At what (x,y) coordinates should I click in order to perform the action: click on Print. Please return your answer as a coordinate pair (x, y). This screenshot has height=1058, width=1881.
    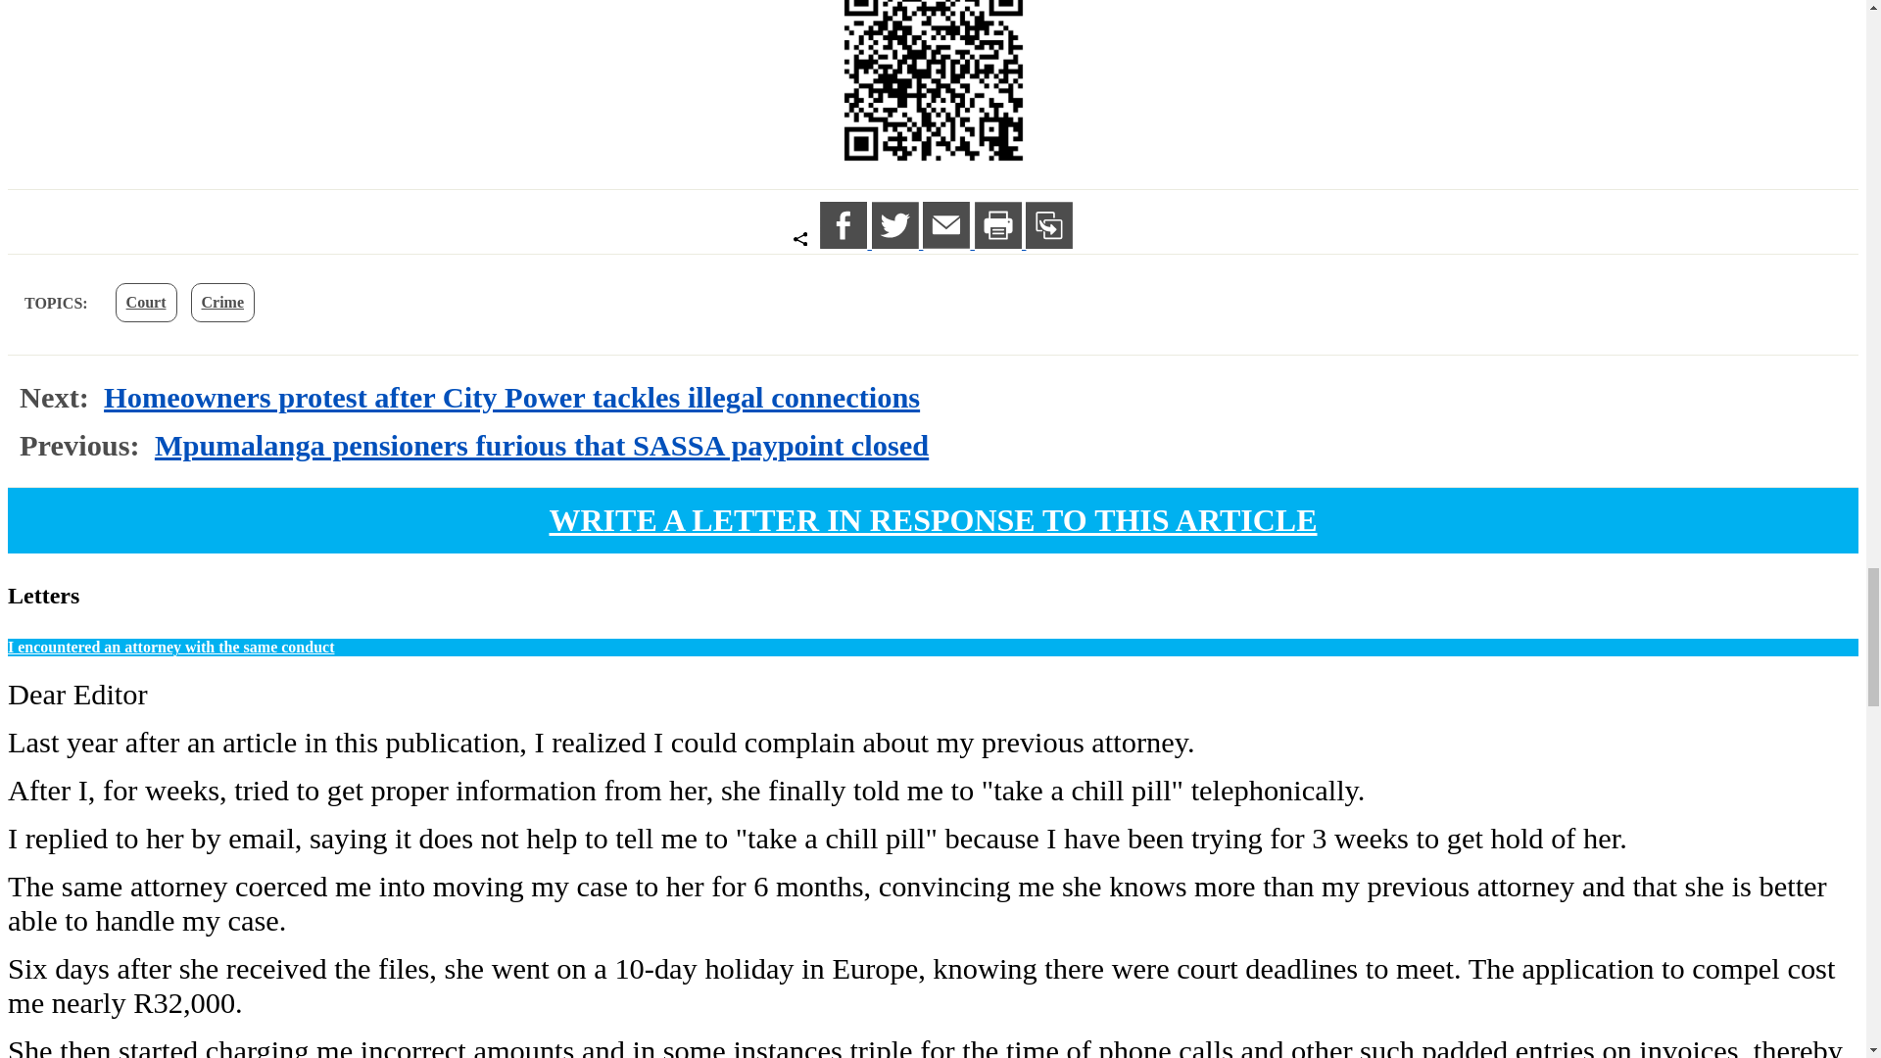
    Looking at the image, I should click on (1000, 243).